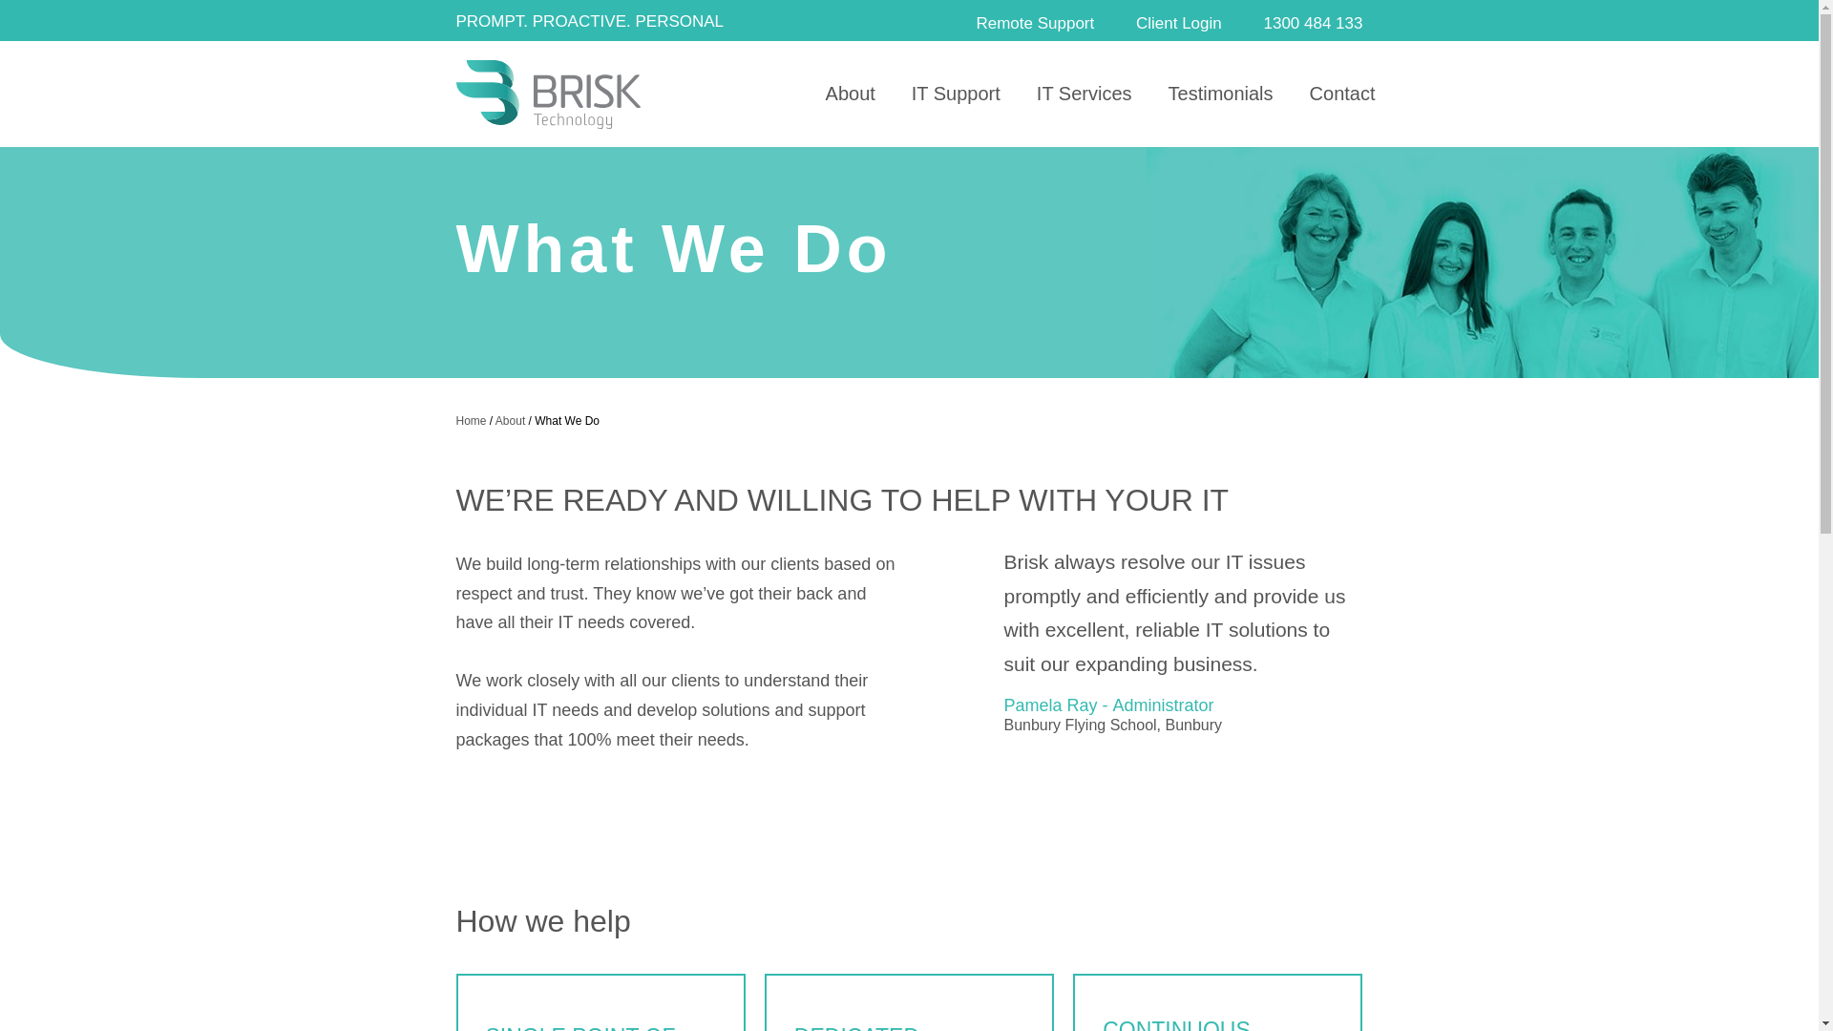  Describe the element at coordinates (1335, 95) in the screenshot. I see `Contact` at that location.